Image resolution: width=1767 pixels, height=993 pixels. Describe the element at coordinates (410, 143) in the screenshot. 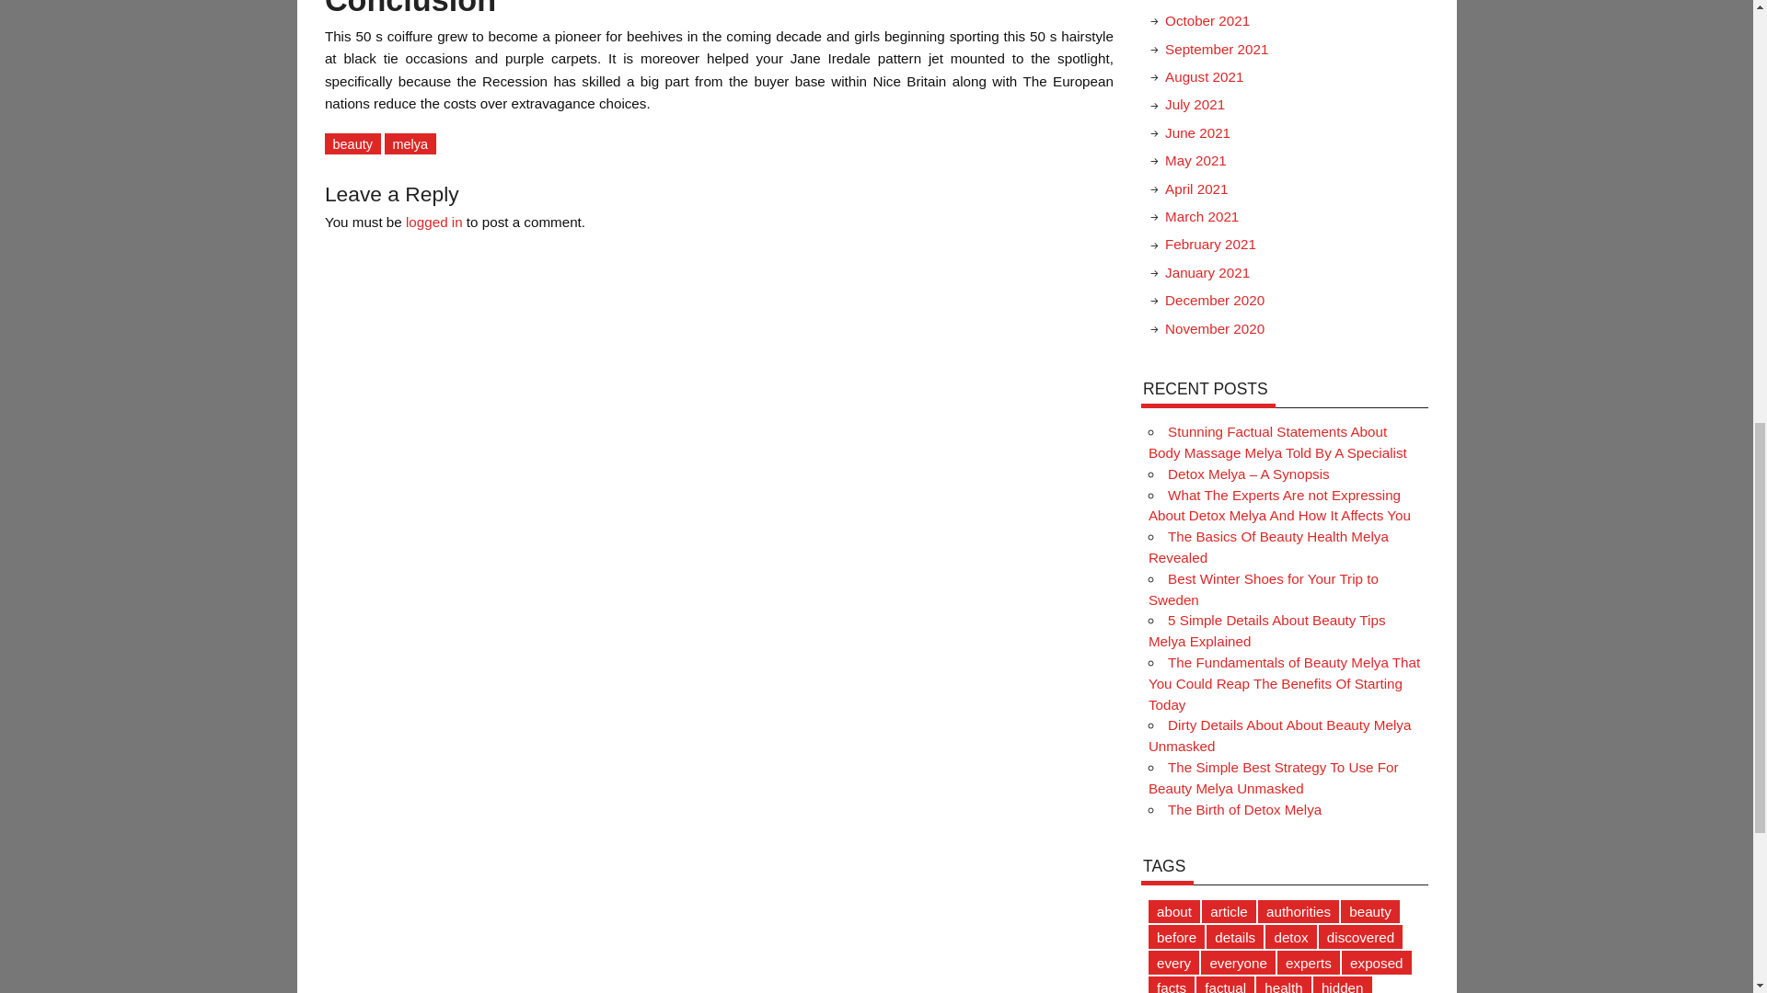

I see `melya` at that location.